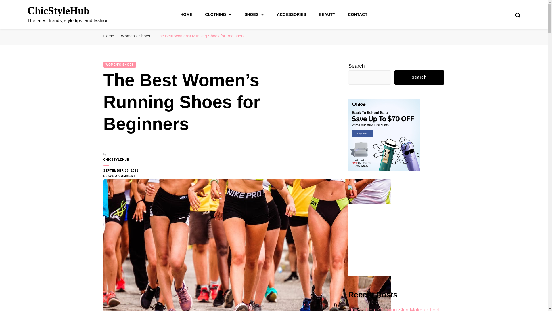 This screenshot has width=552, height=311. What do you see at coordinates (135, 36) in the screenshot?
I see `Women's Shoes` at bounding box center [135, 36].